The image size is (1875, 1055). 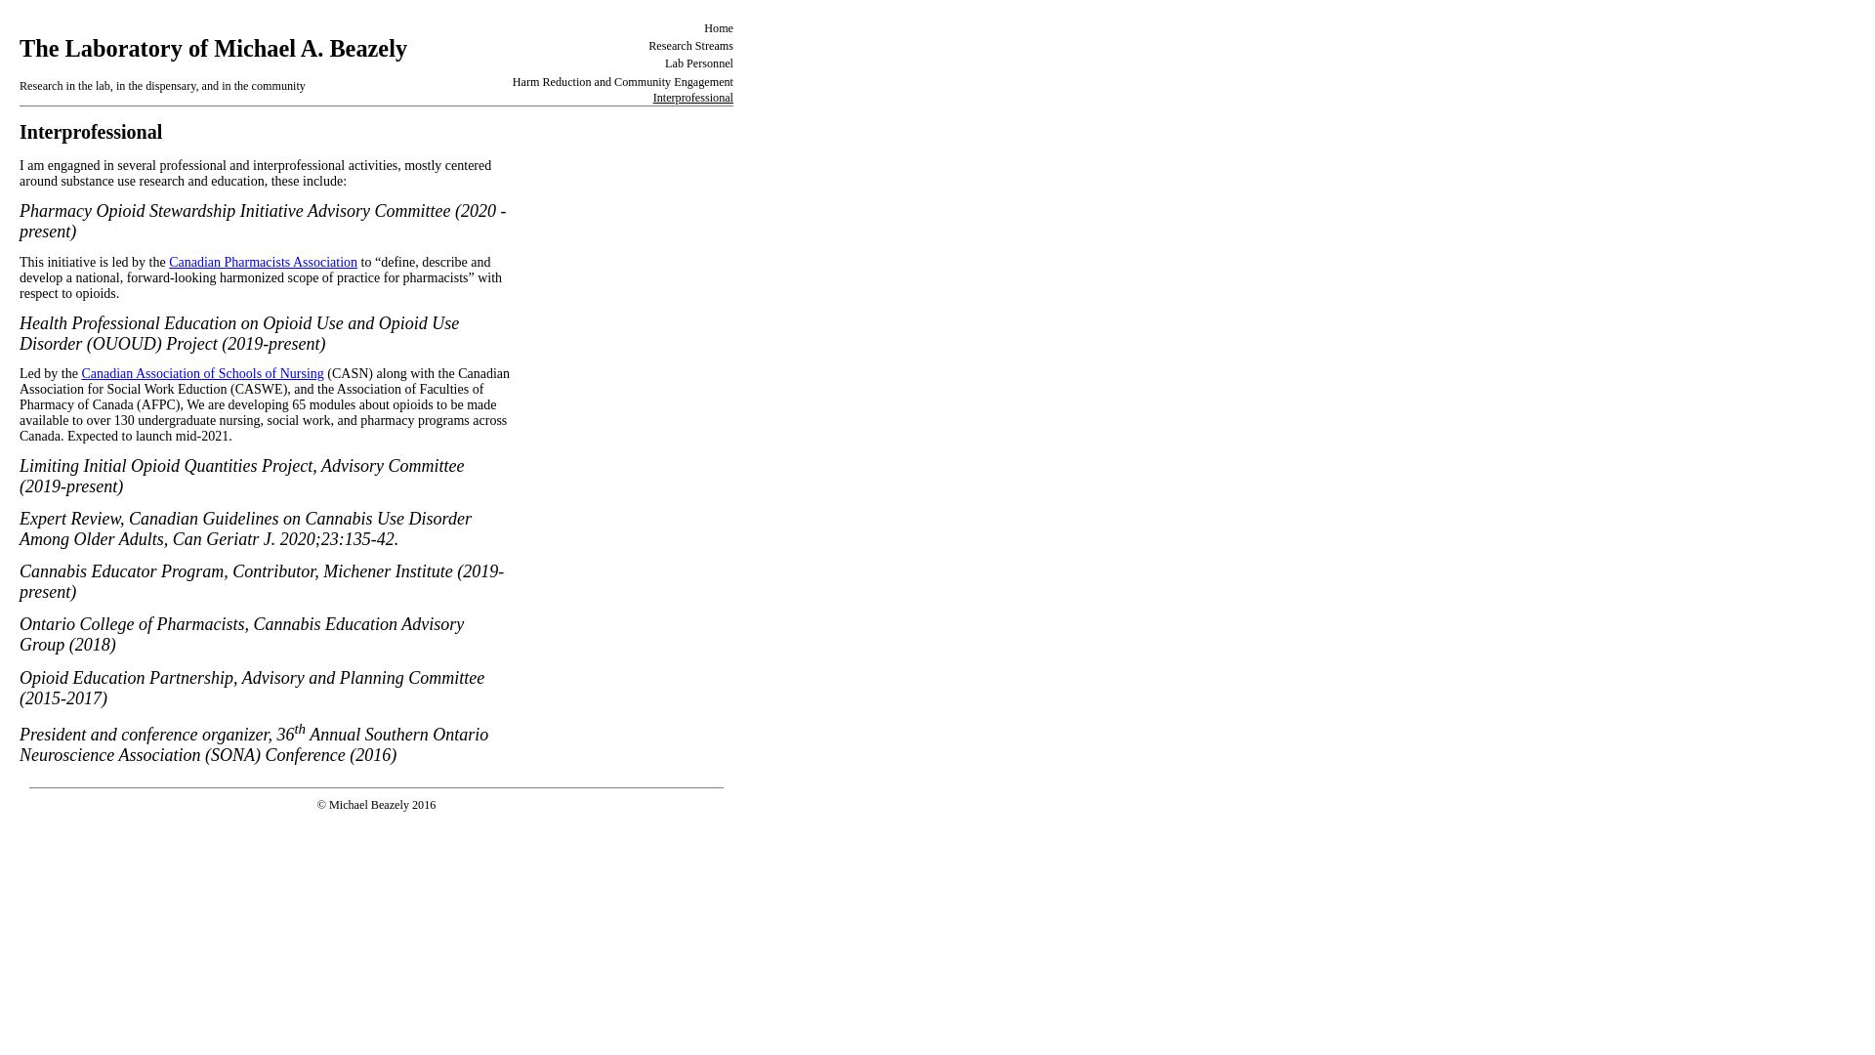 I want to click on Canadian Association of Schools of Nursing, so click(x=202, y=373).